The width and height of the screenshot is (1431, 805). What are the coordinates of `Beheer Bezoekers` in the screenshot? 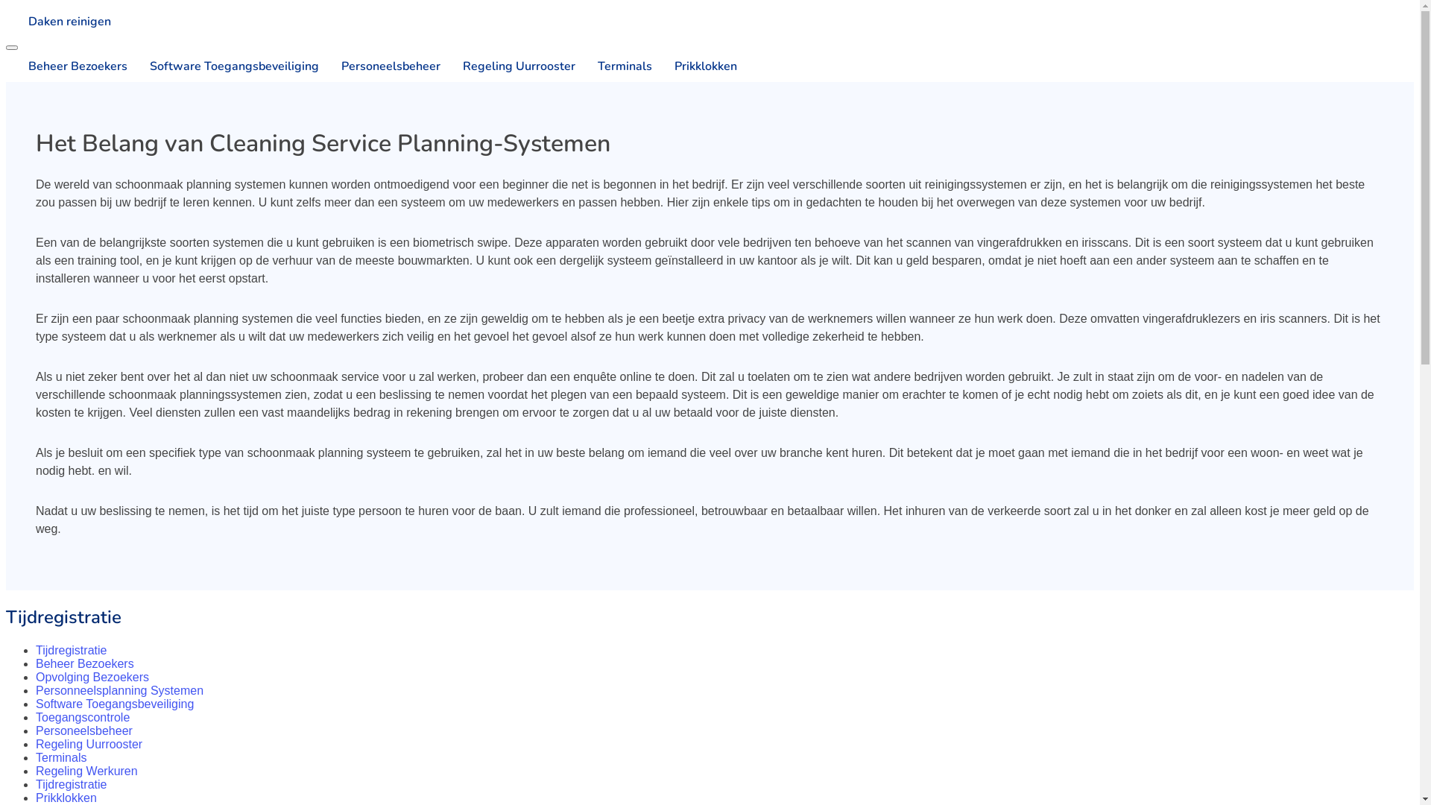 It's located at (85, 663).